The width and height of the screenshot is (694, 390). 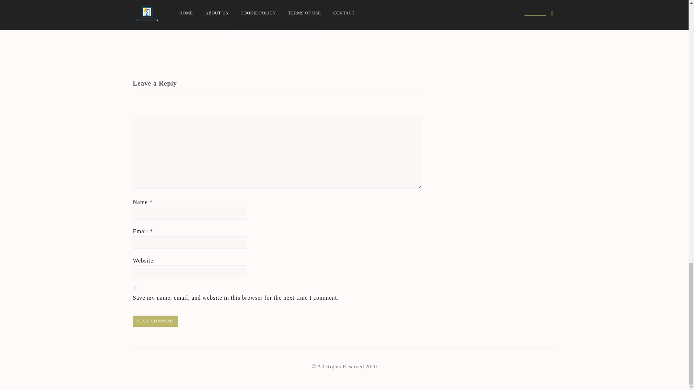 What do you see at coordinates (155, 321) in the screenshot?
I see `Post Comment` at bounding box center [155, 321].